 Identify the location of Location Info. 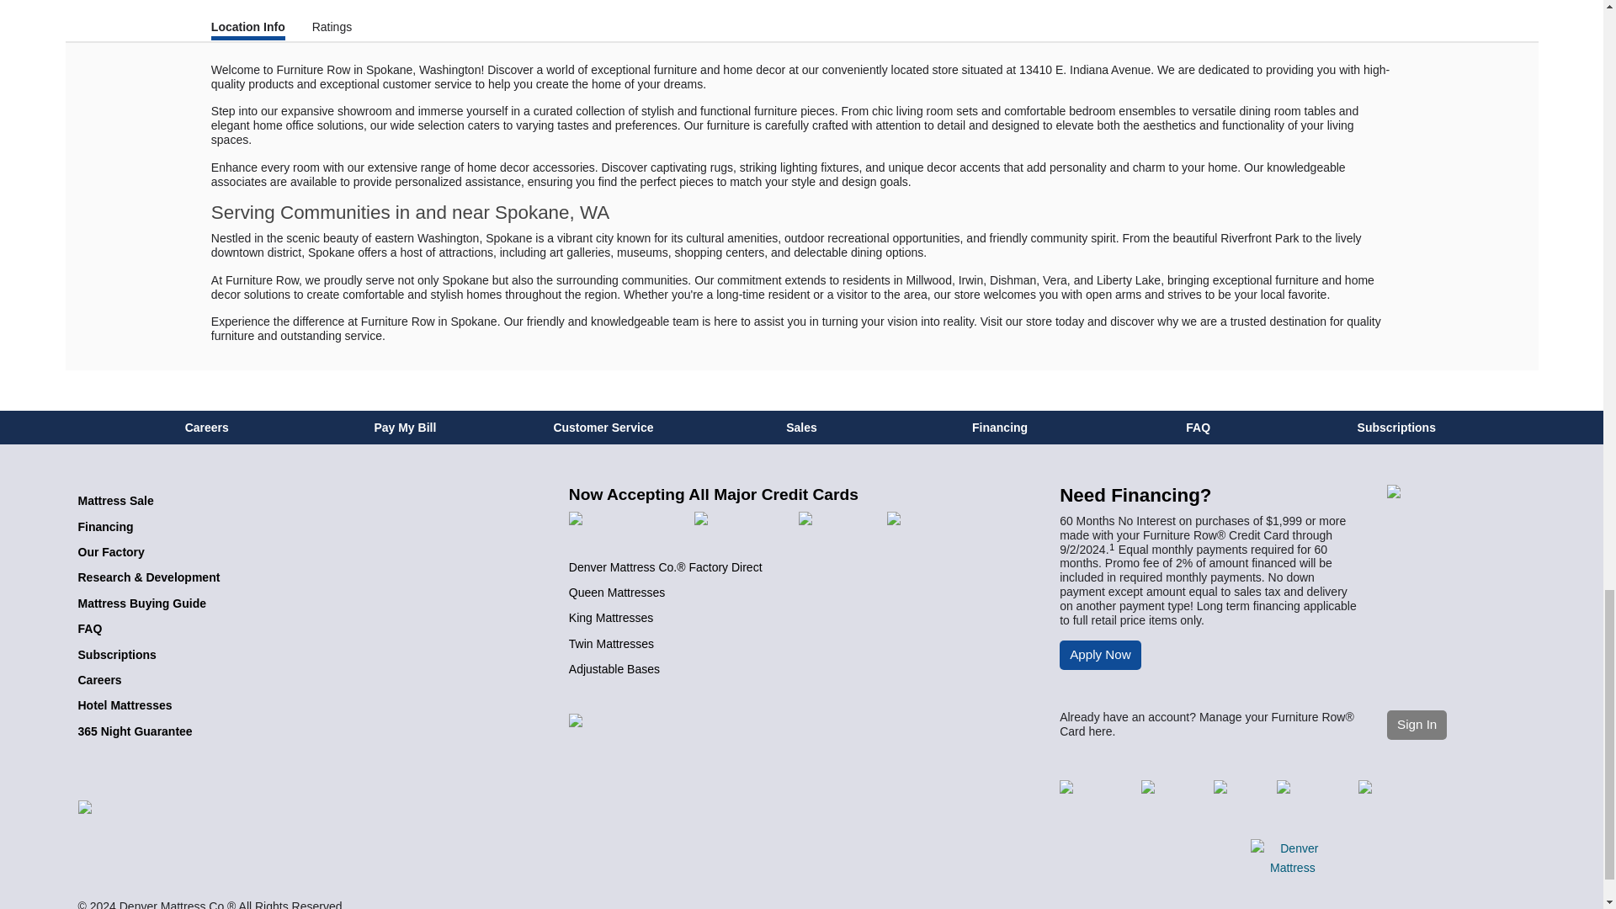
(248, 29).